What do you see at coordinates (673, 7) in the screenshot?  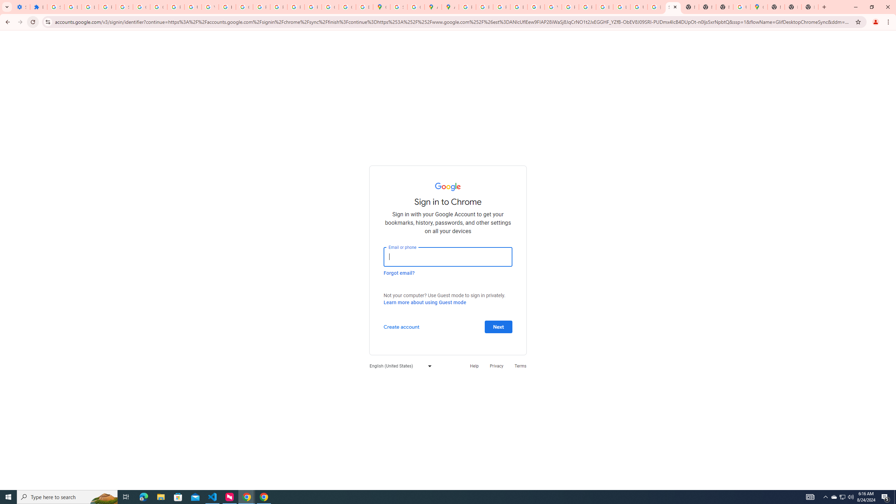 I see `Sign in - Google Accounts` at bounding box center [673, 7].